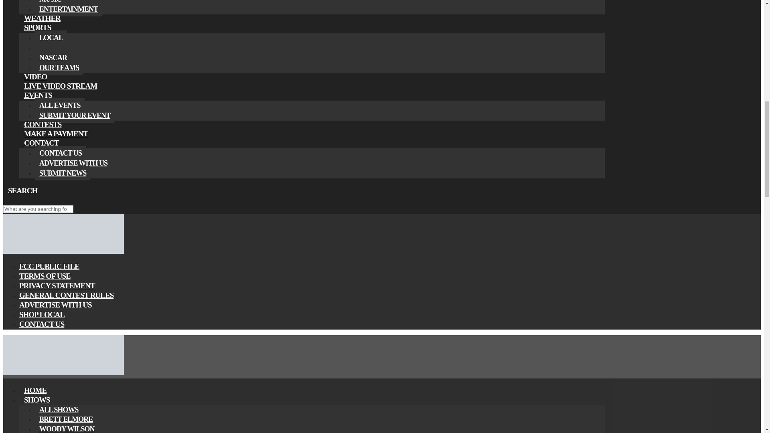 This screenshot has height=433, width=770. Describe the element at coordinates (18, 201) in the screenshot. I see `Follow us on X` at that location.